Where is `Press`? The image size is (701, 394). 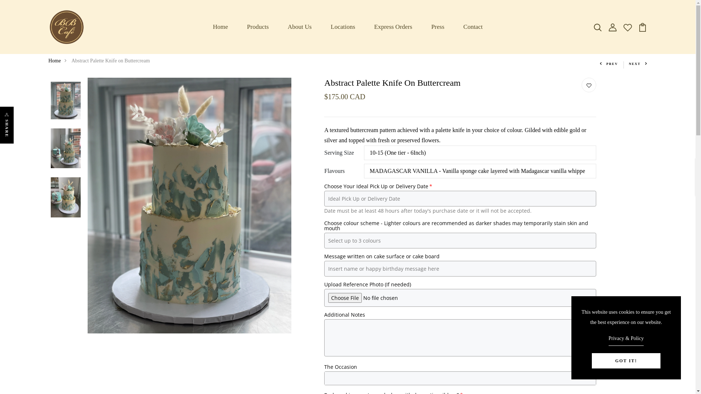 Press is located at coordinates (438, 27).